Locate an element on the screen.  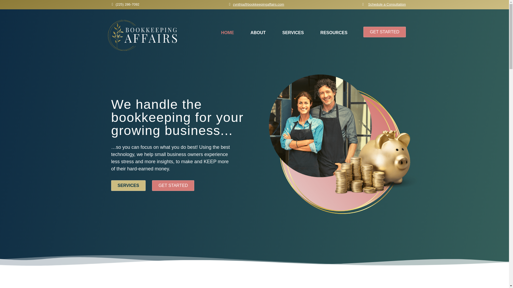
RESOURCES is located at coordinates (333, 33).